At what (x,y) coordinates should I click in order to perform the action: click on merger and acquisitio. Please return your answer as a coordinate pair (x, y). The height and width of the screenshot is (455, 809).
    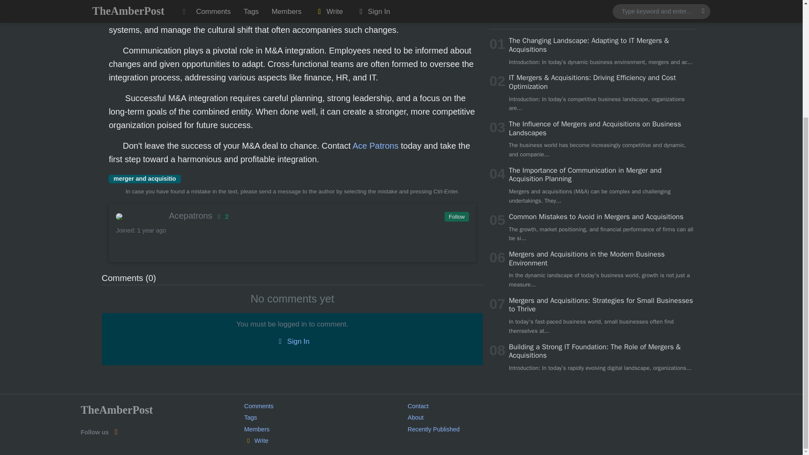
    Looking at the image, I should click on (144, 179).